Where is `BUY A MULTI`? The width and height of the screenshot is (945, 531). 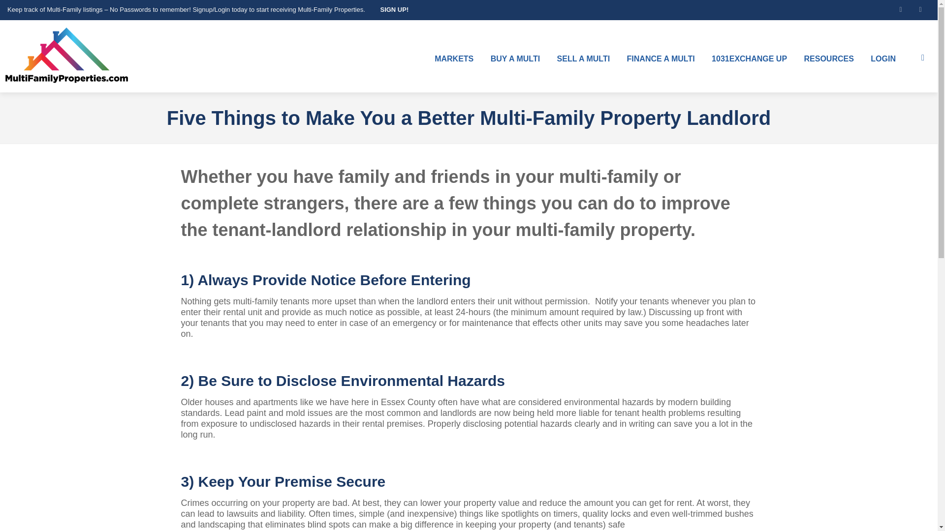
BUY A MULTI is located at coordinates (515, 59).